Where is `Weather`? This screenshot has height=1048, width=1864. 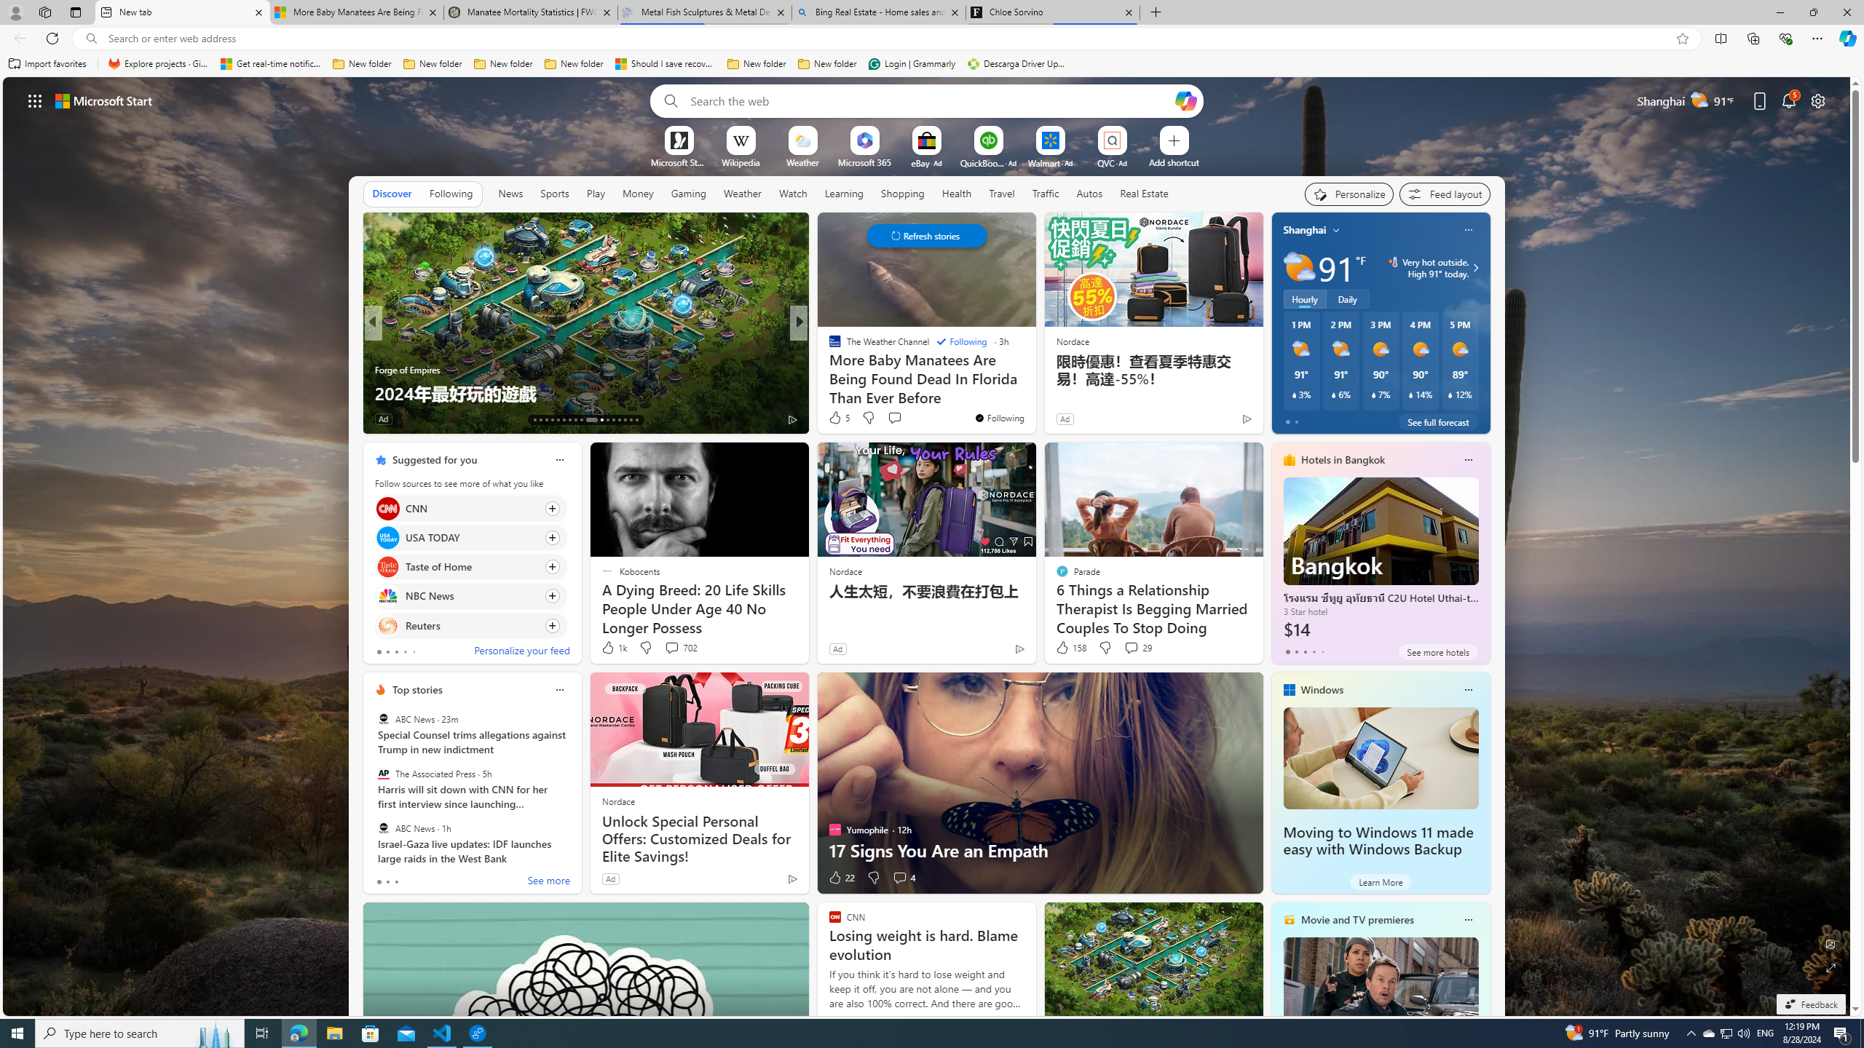
Weather is located at coordinates (743, 193).